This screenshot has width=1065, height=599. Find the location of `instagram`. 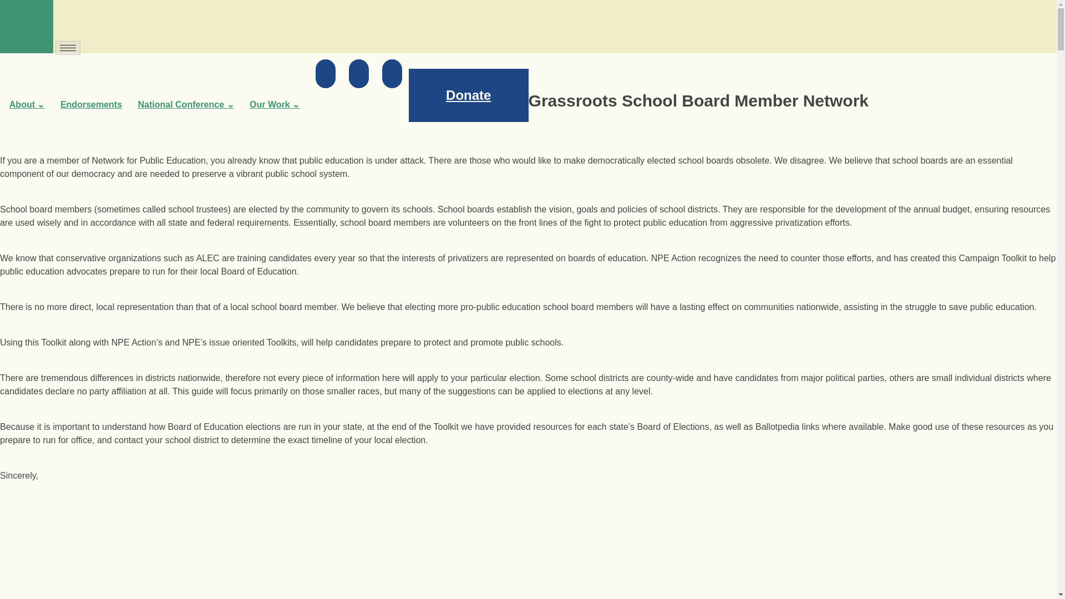

instagram is located at coordinates (392, 73).